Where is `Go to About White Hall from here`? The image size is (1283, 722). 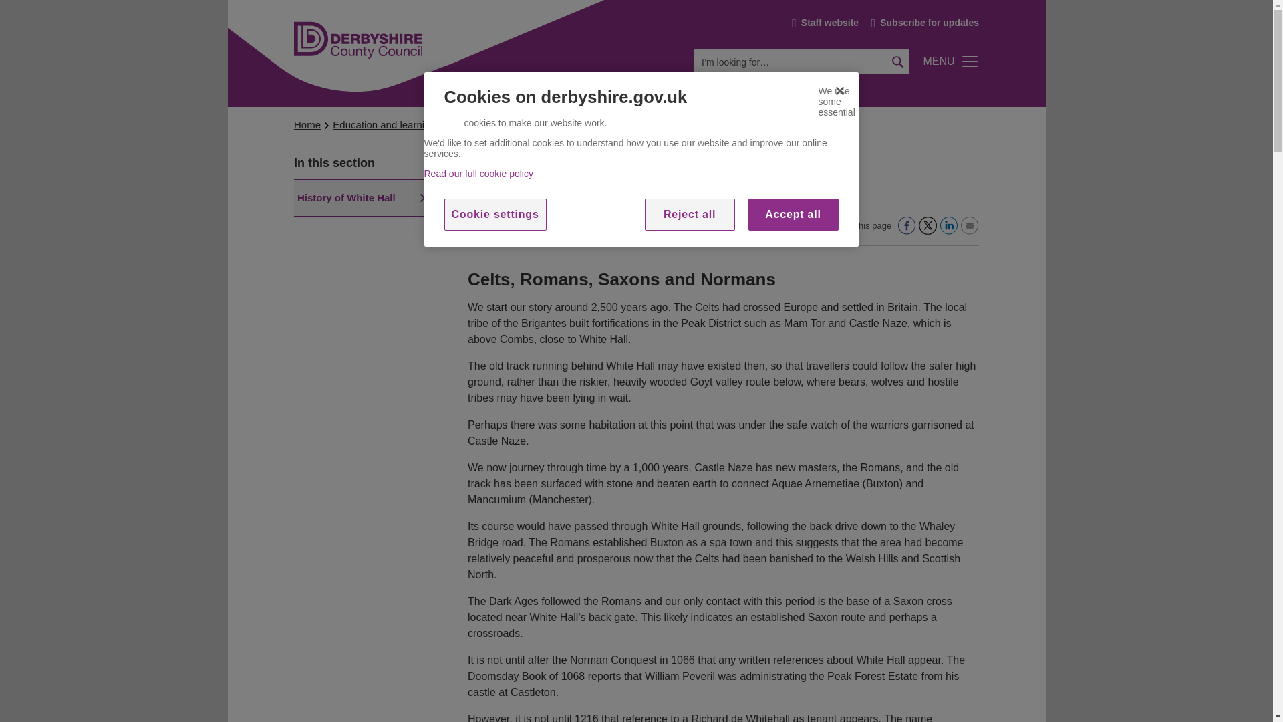 Go to About White Hall from here is located at coordinates (629, 124).